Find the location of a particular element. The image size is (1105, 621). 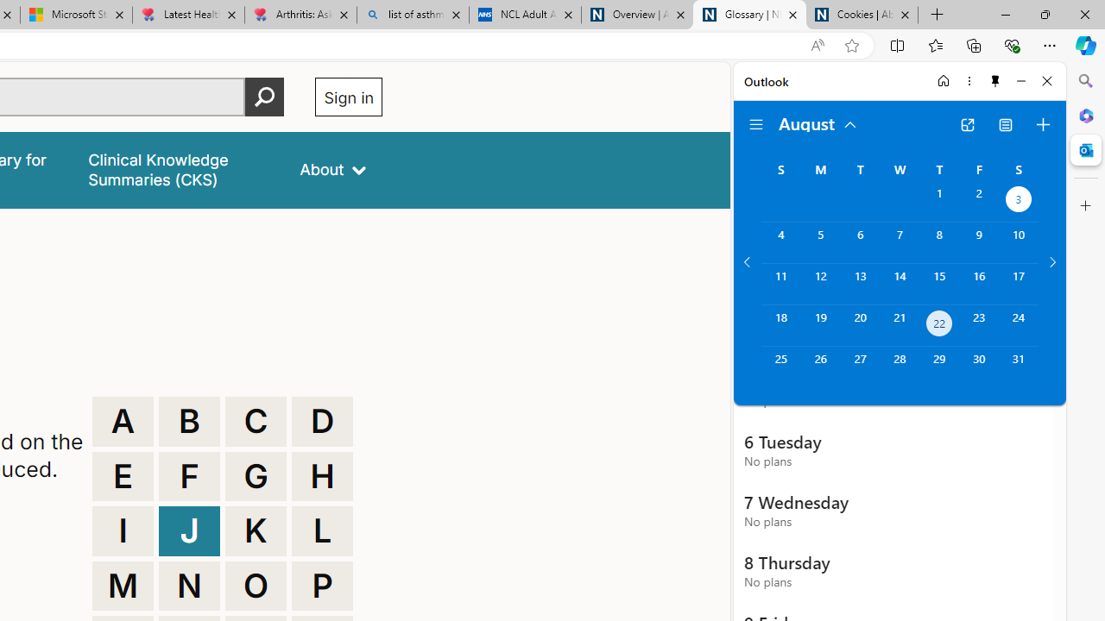

J is located at coordinates (189, 531).